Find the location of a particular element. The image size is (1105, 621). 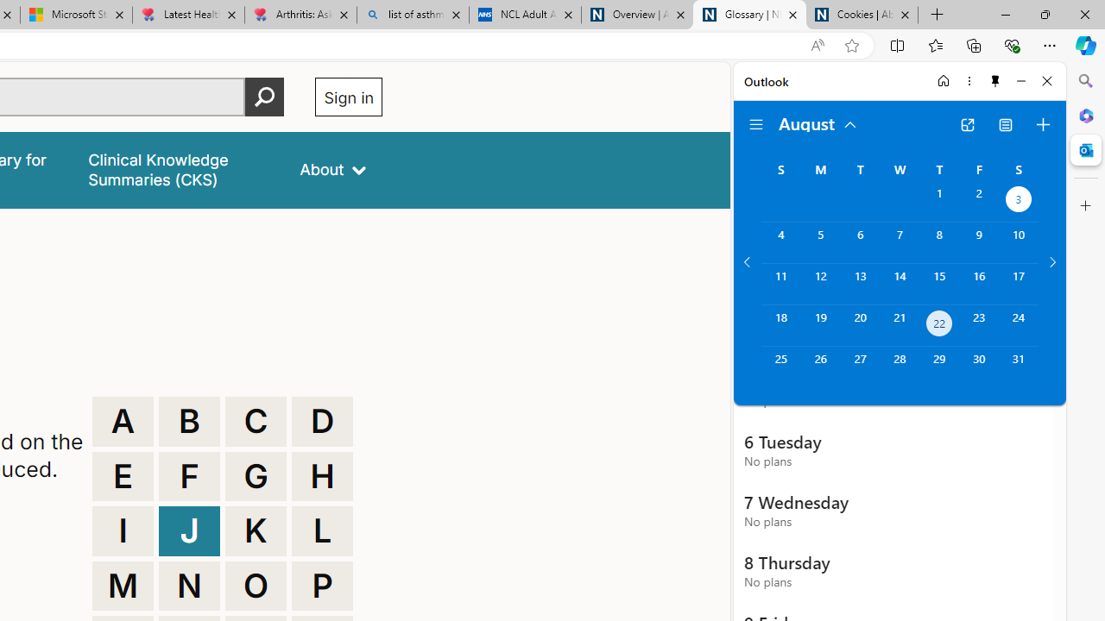

J is located at coordinates (189, 531).